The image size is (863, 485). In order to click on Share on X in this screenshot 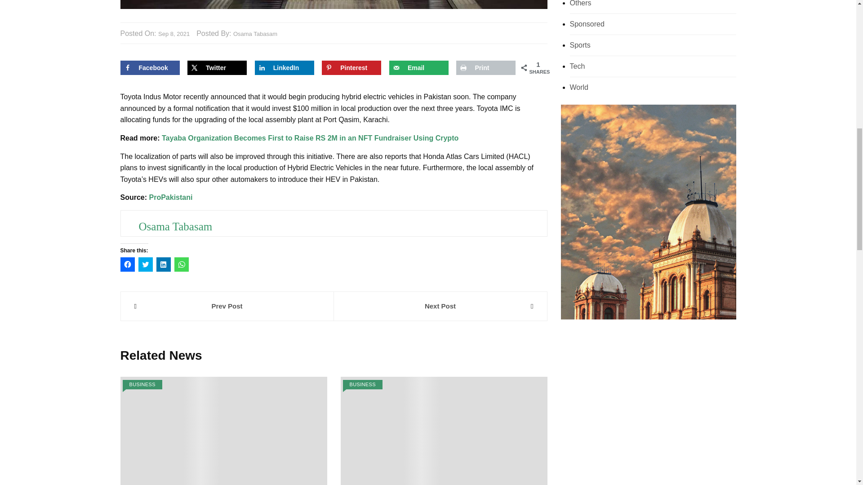, I will do `click(217, 68)`.